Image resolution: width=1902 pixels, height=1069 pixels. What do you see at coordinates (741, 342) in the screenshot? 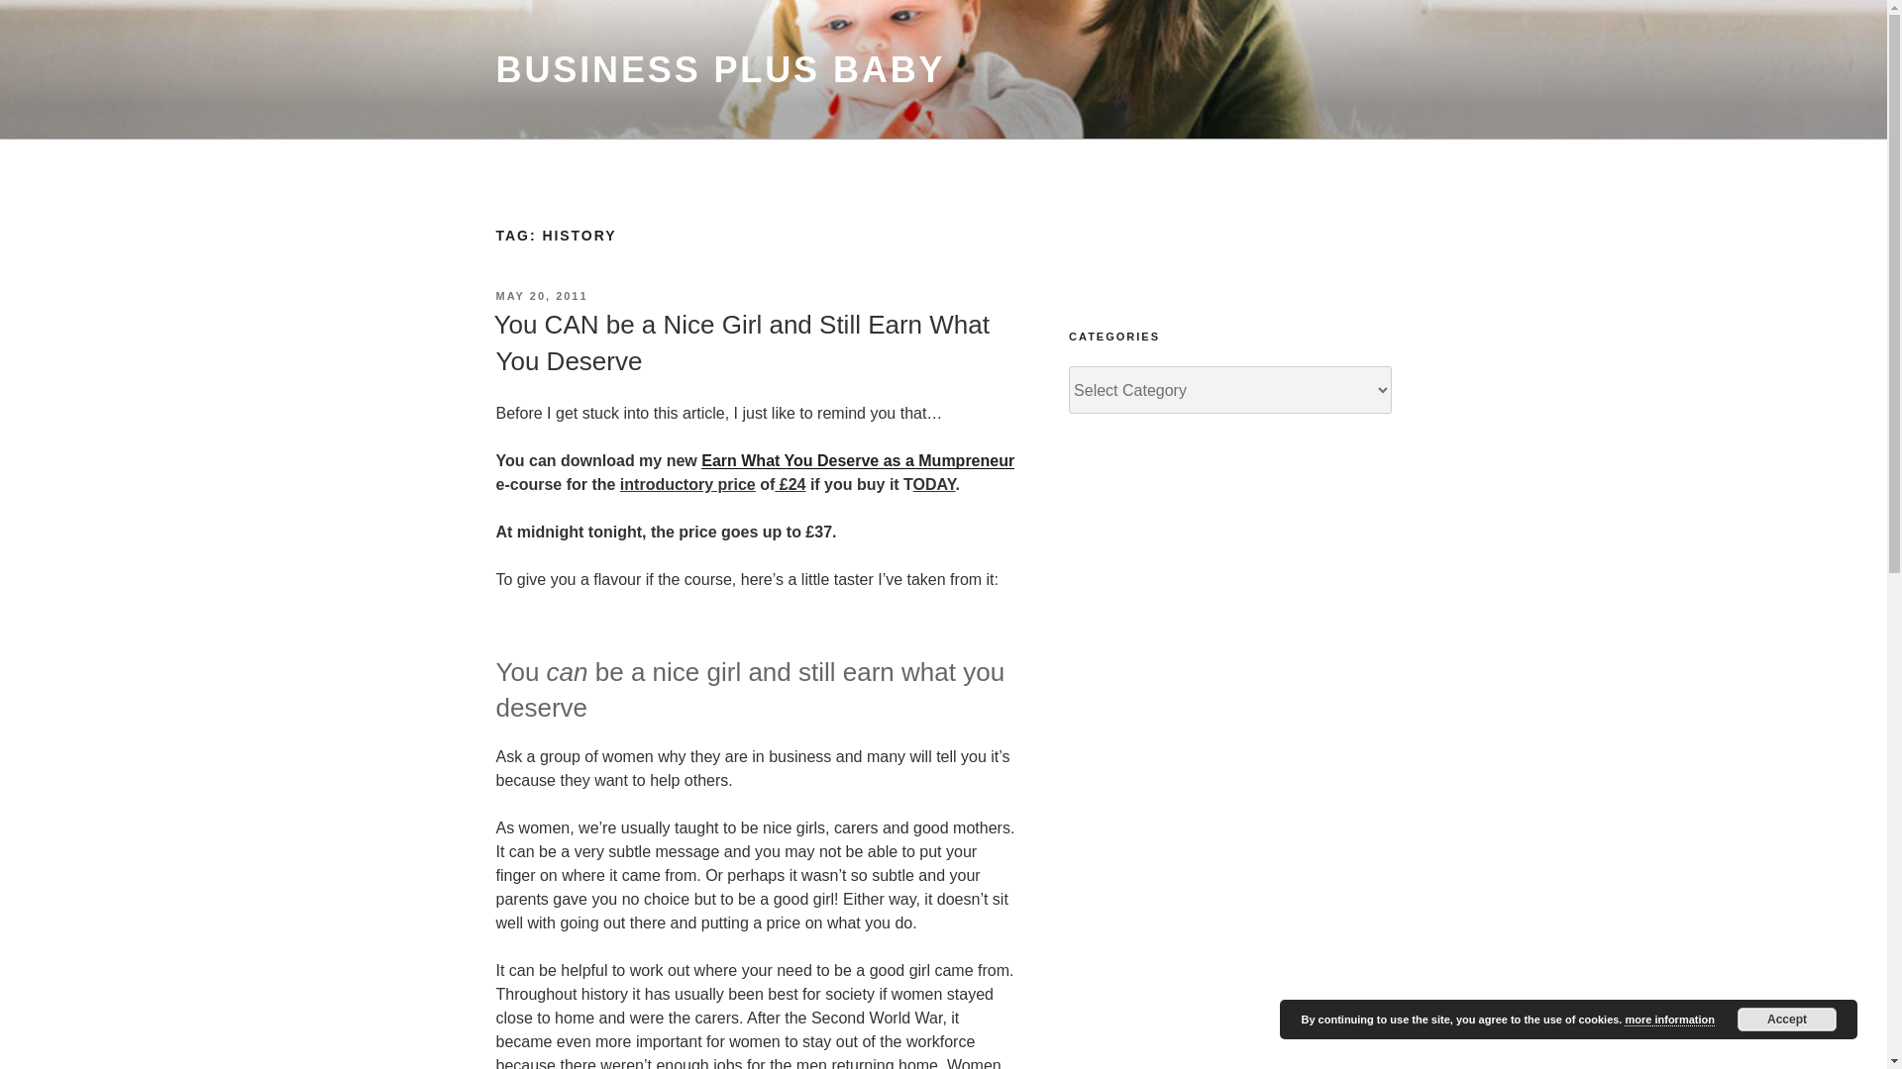
I see `You CAN be a Nice Girl and Still Earn What You Deserve` at bounding box center [741, 342].